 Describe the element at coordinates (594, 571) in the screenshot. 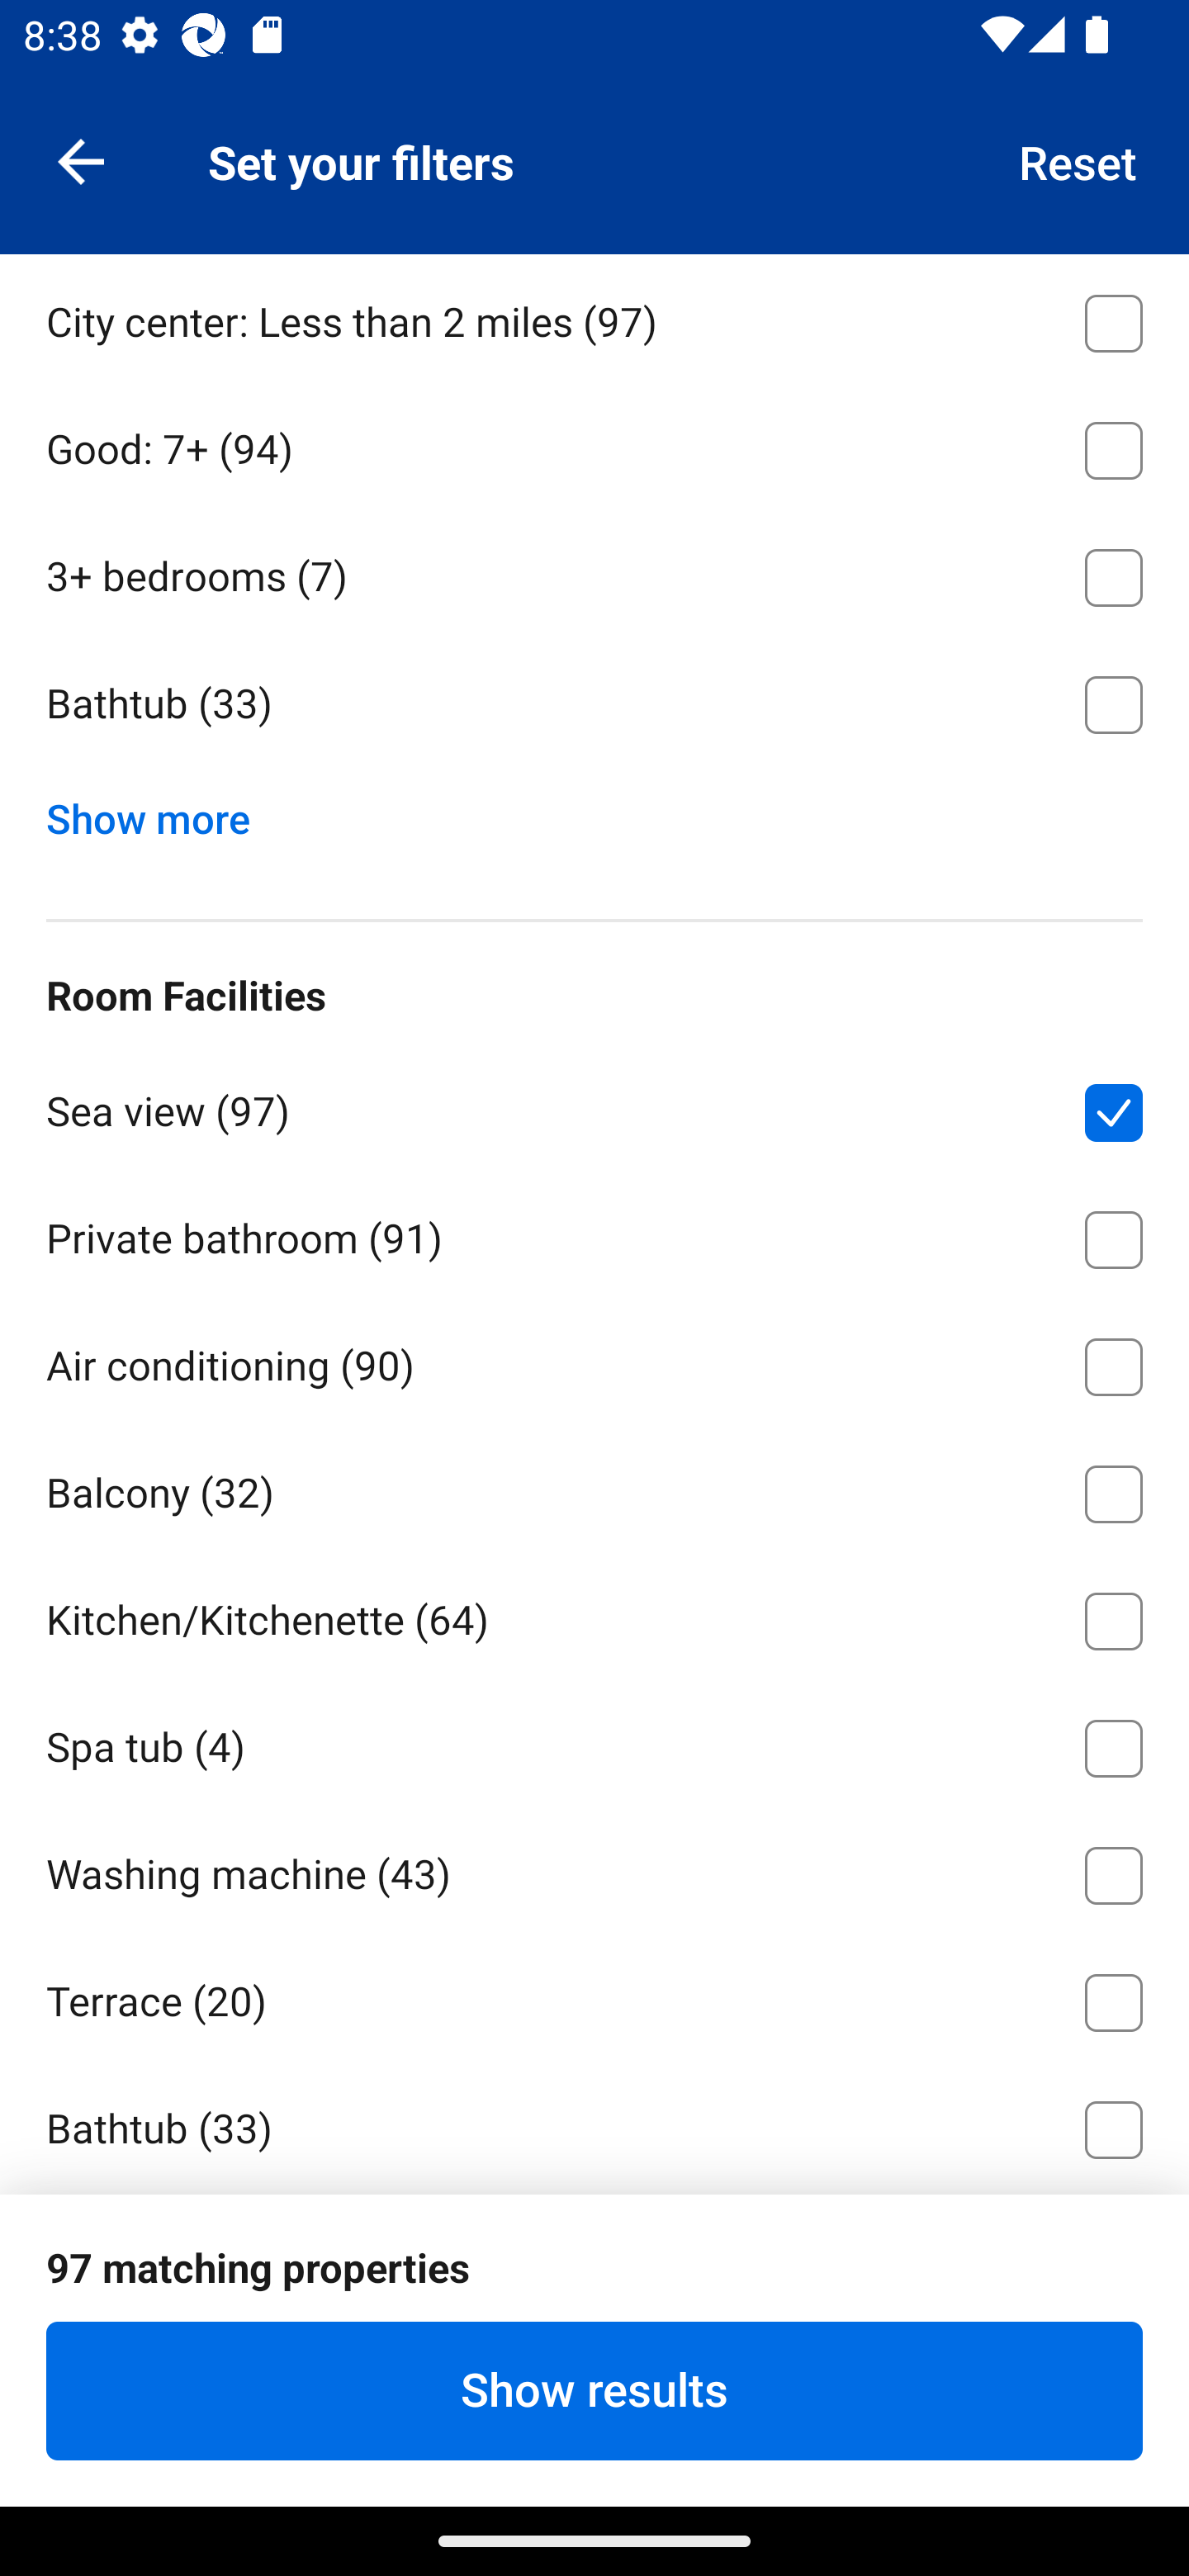

I see `3+ bedrooms ⁦(7)` at that location.